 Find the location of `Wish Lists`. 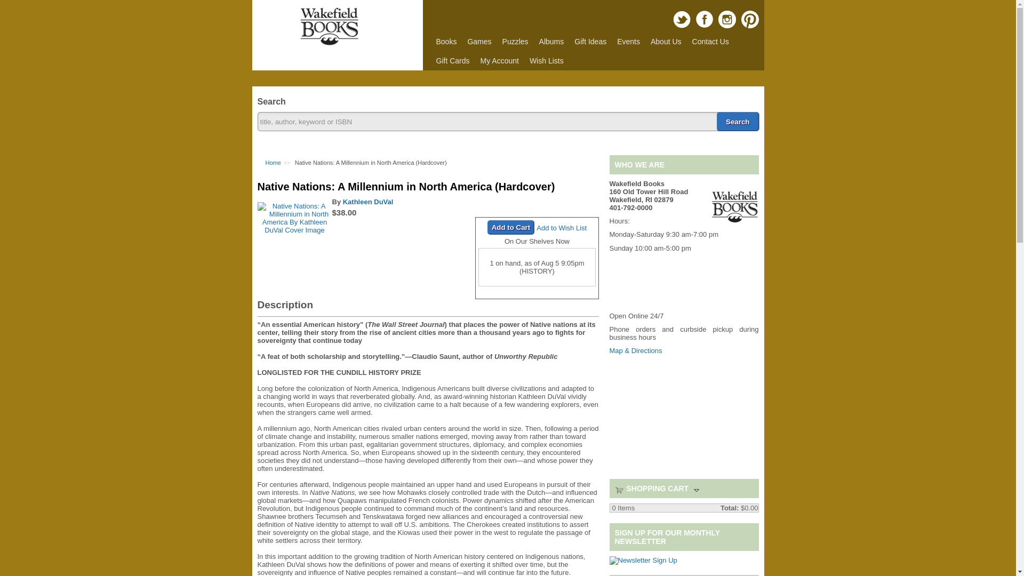

Wish Lists is located at coordinates (547, 61).